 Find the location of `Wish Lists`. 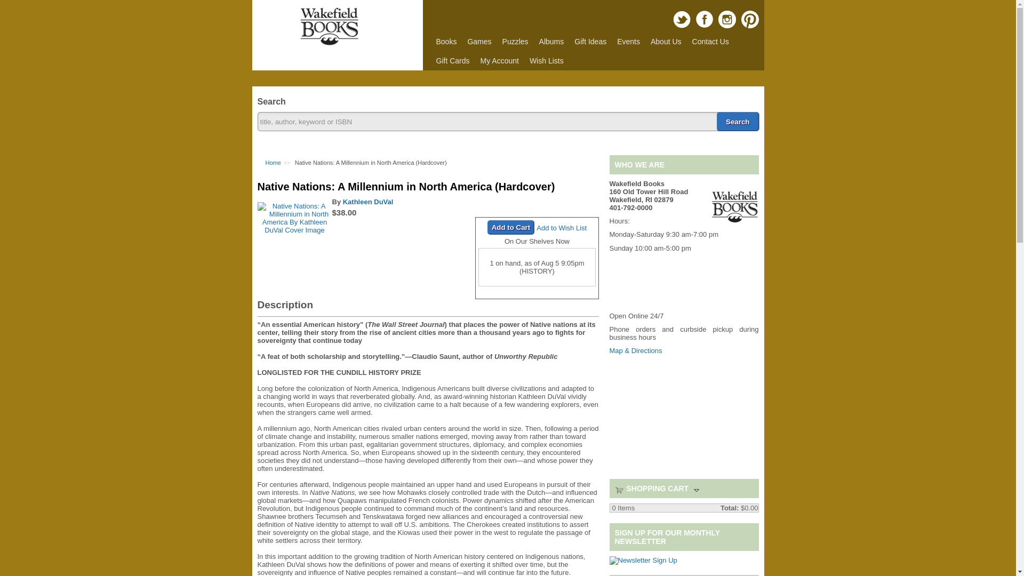

Wish Lists is located at coordinates (547, 61).